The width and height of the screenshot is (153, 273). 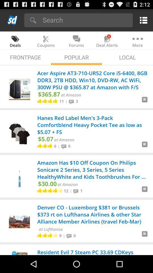 What do you see at coordinates (93, 170) in the screenshot?
I see `scroll to amazon has 10 app` at bounding box center [93, 170].